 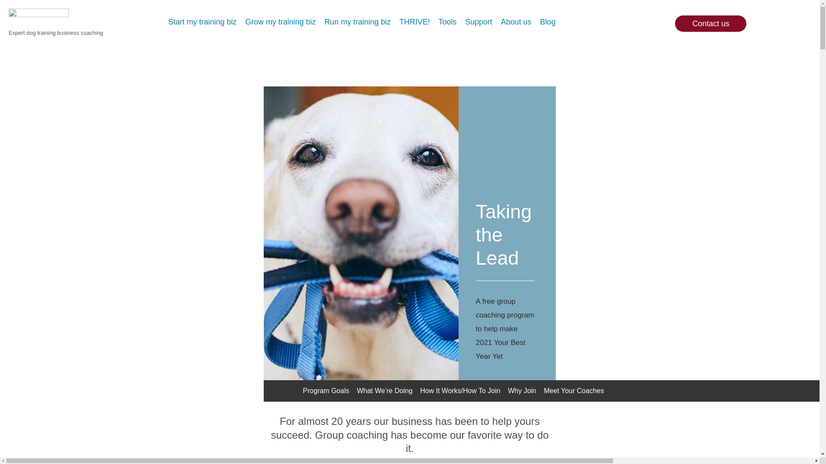 I want to click on Run my training biz, so click(x=357, y=21).